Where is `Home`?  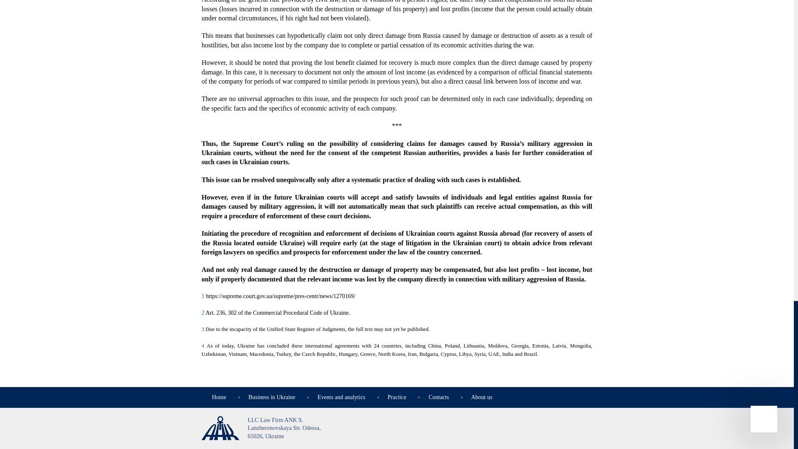 Home is located at coordinates (219, 397).